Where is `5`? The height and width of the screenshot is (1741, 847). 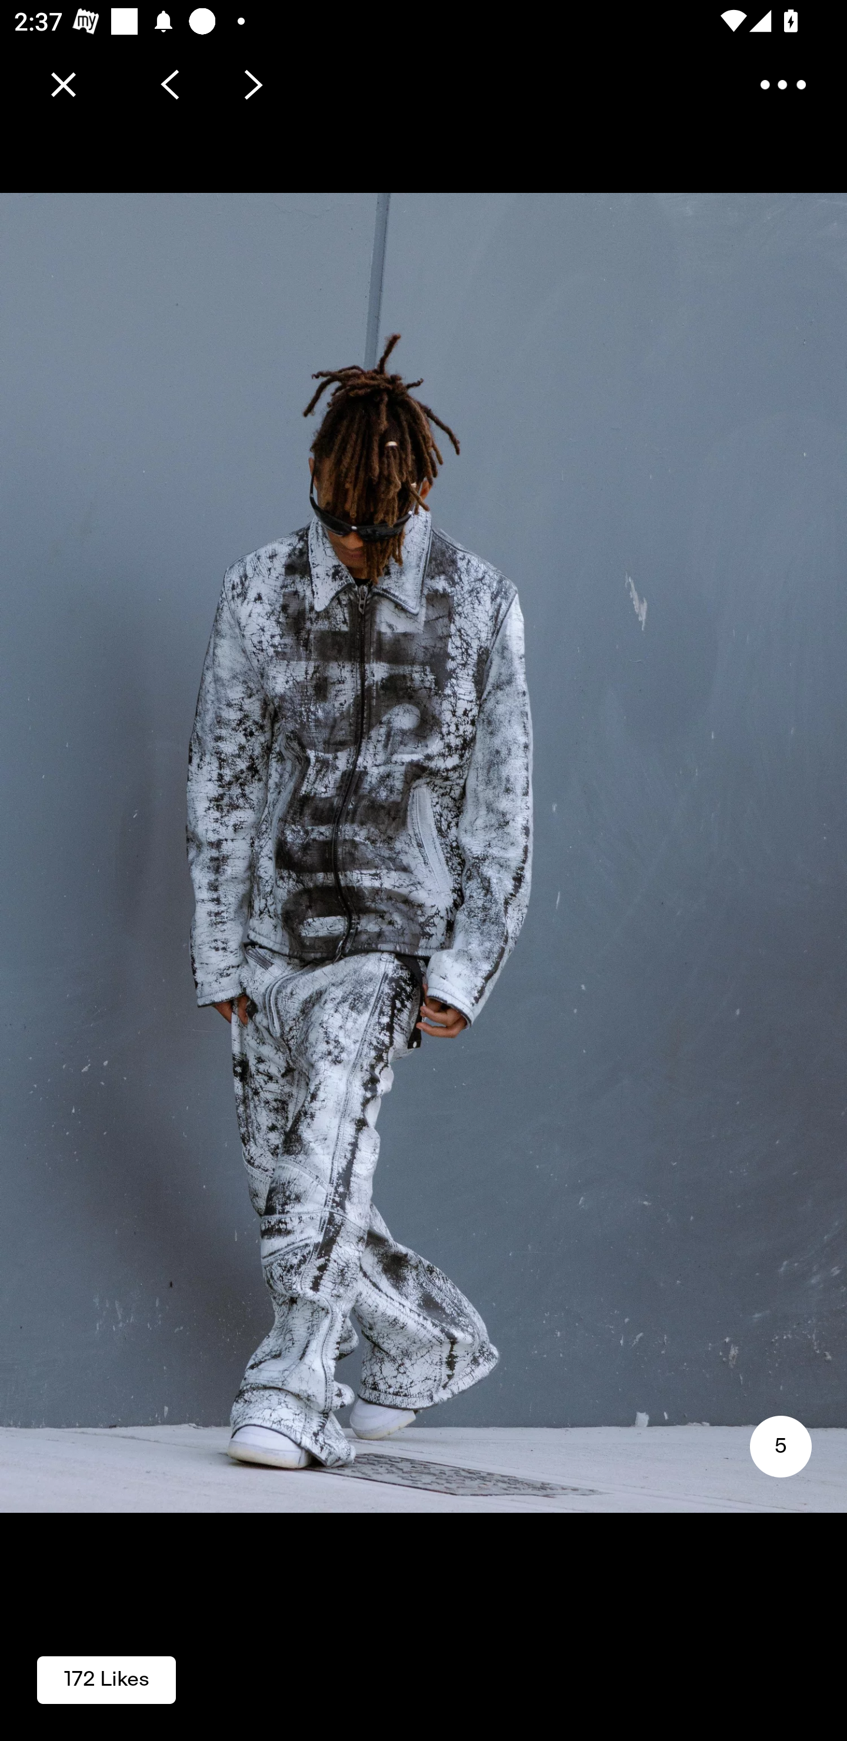
5 is located at coordinates (780, 1447).